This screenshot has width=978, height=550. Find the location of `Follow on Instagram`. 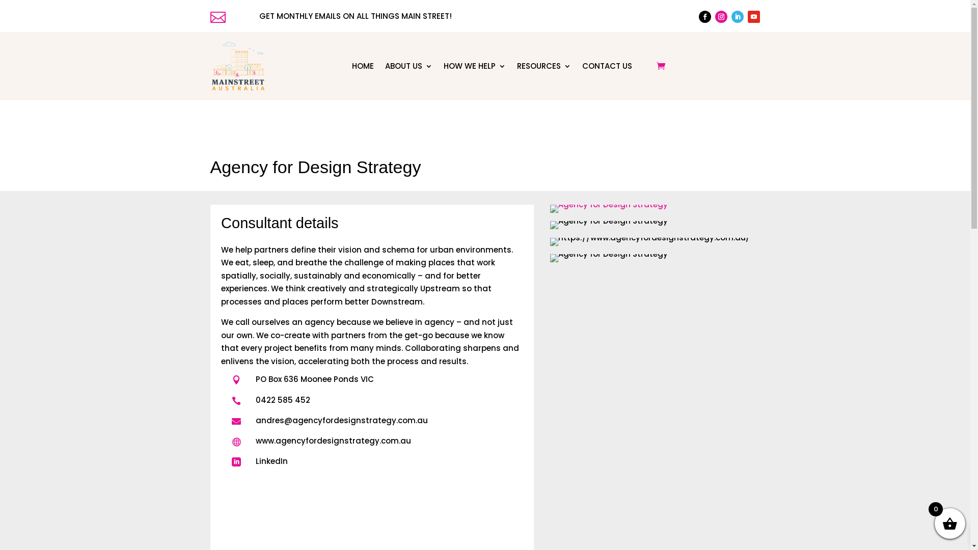

Follow on Instagram is located at coordinates (721, 17).